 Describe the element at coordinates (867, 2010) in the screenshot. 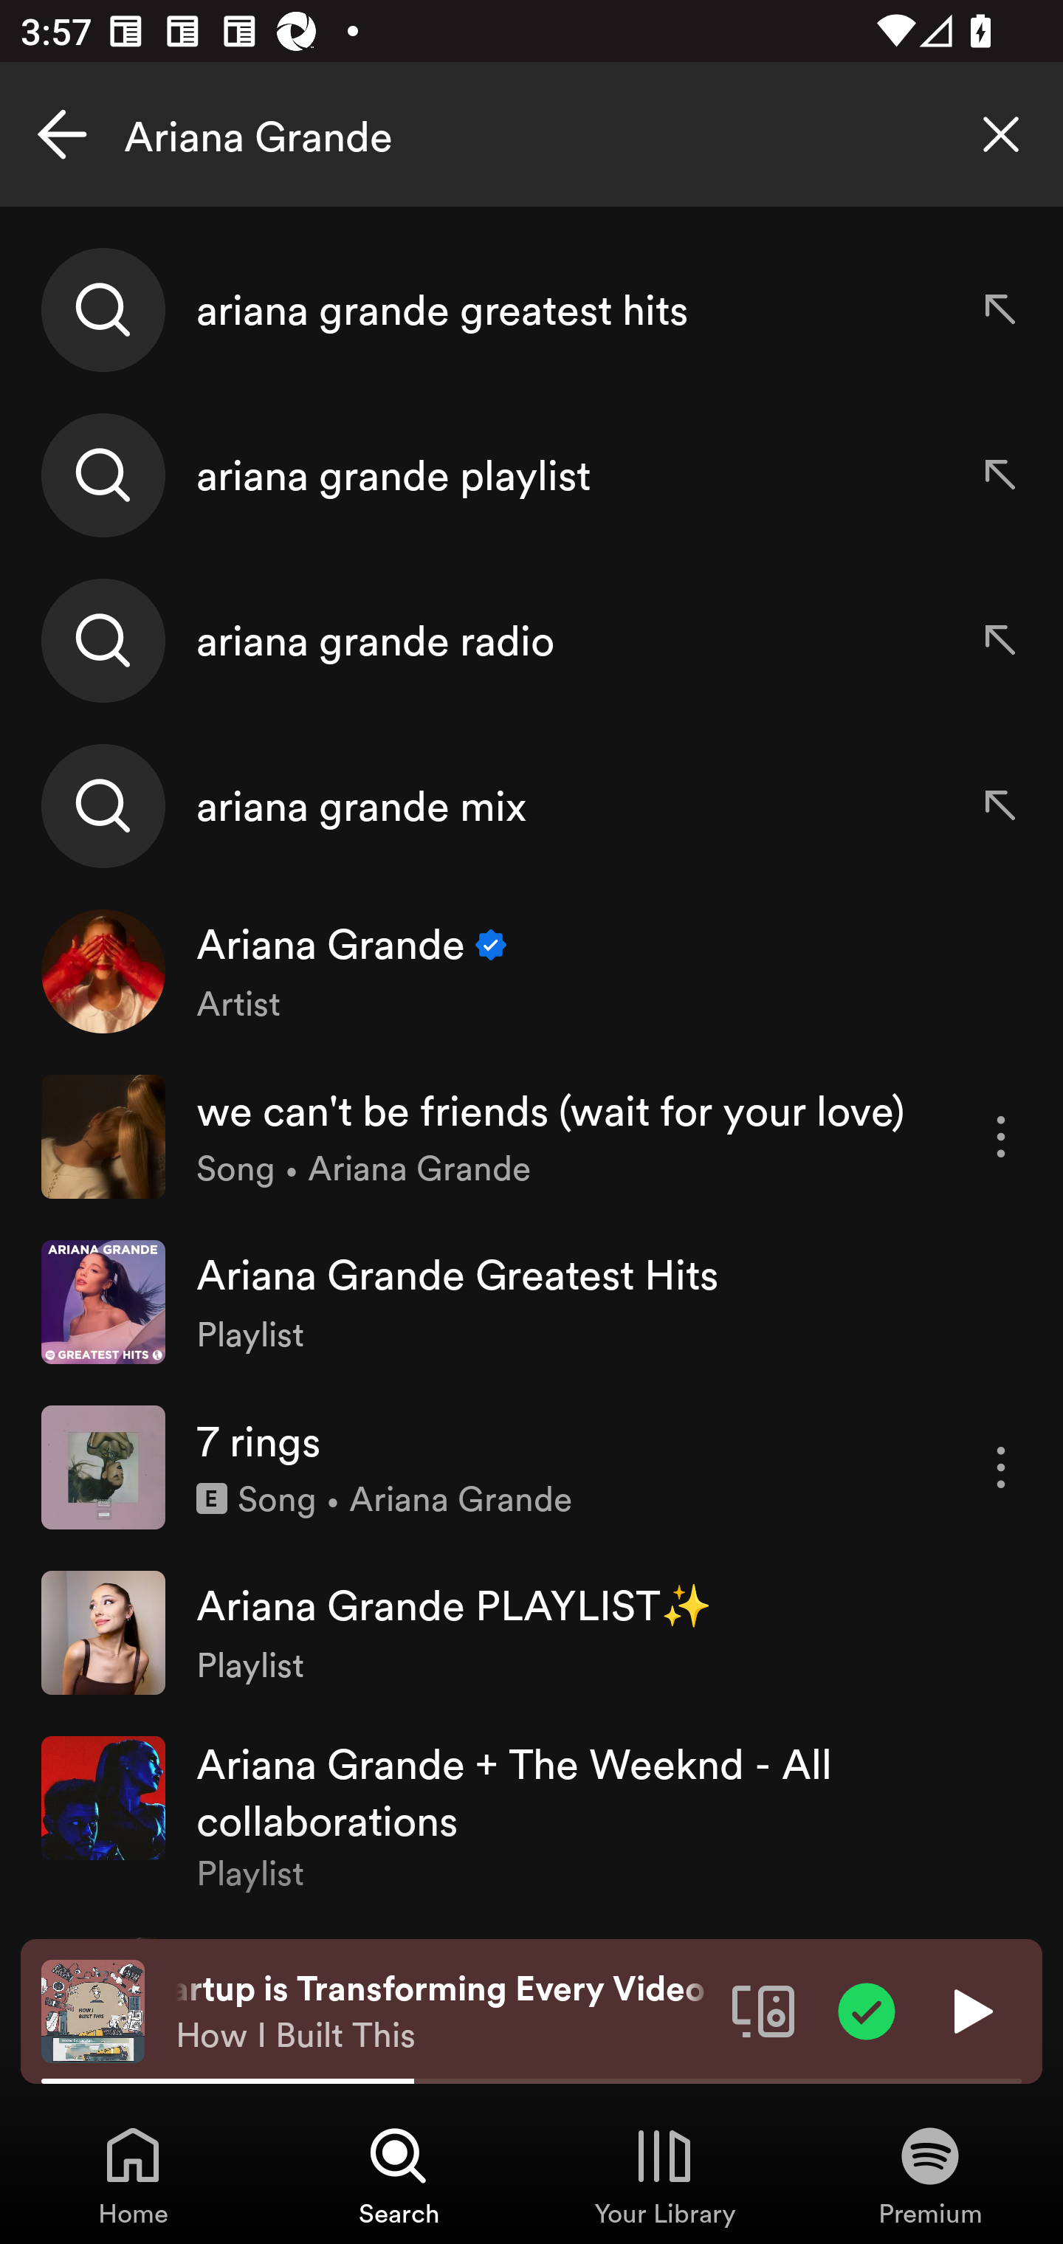

I see `Item added` at that location.